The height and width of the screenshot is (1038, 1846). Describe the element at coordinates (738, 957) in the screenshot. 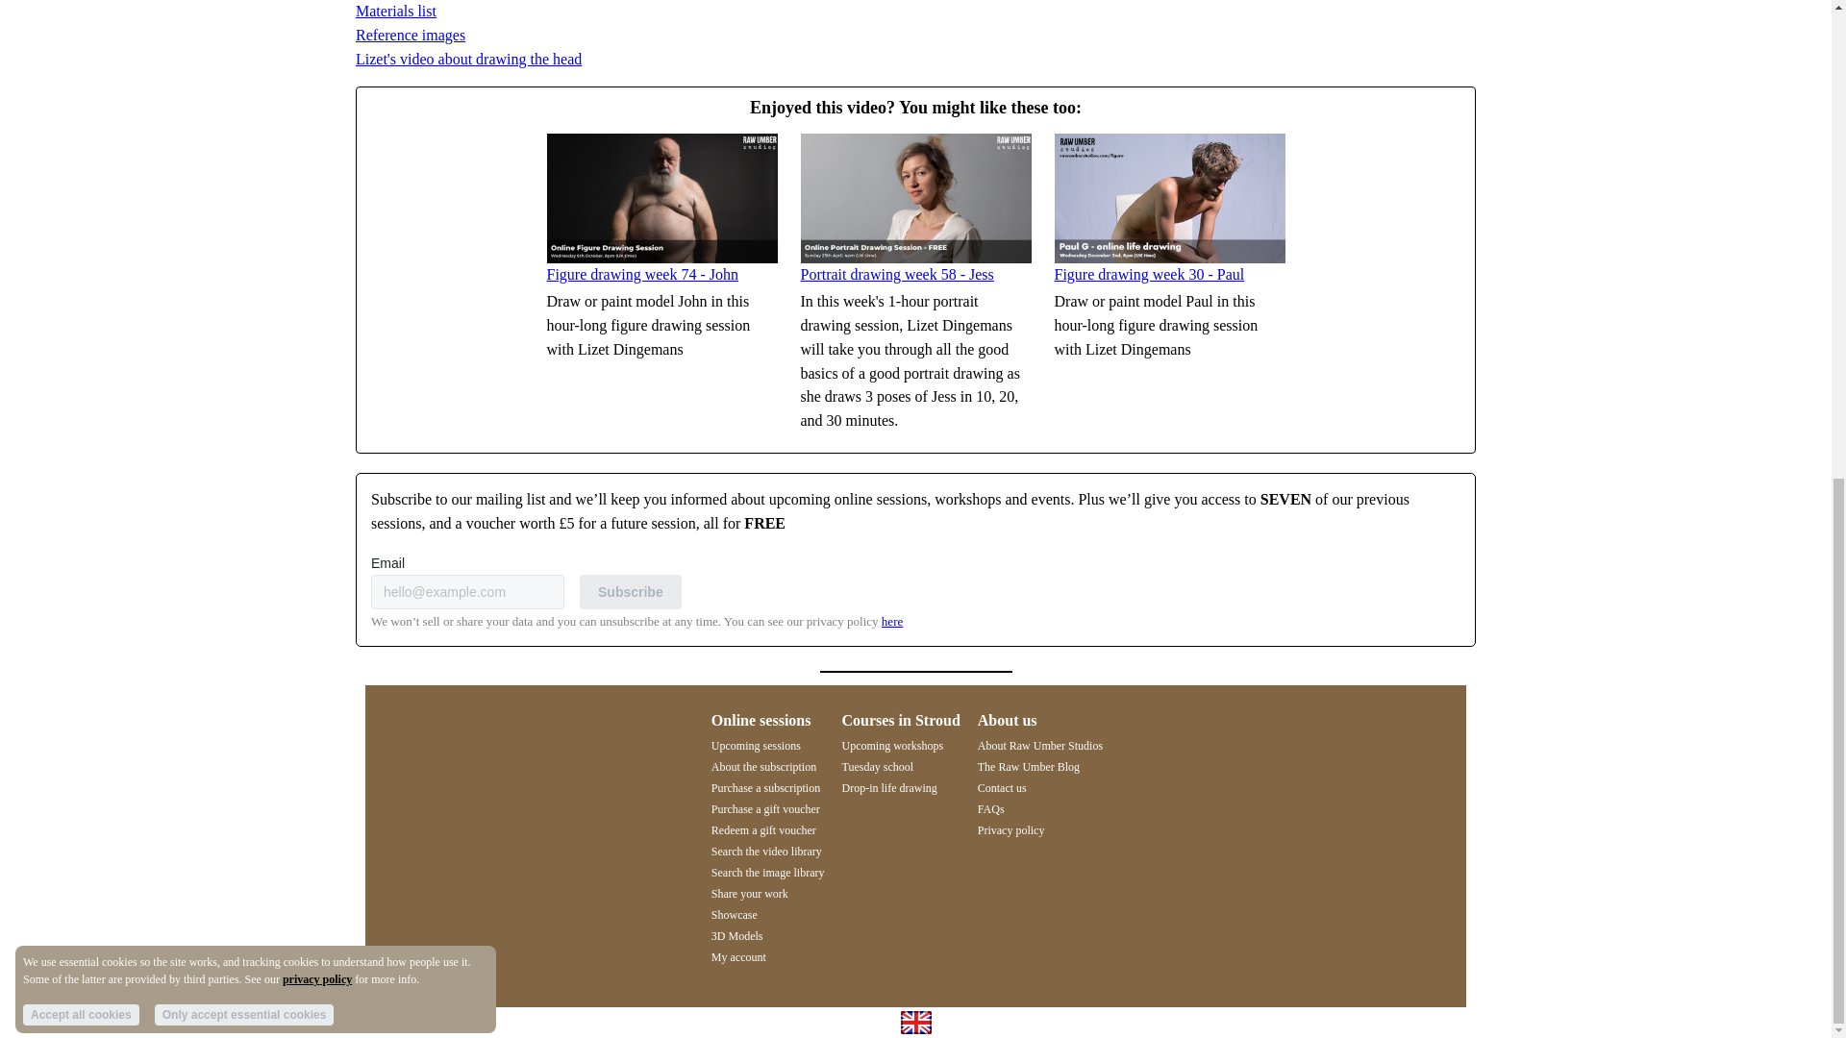

I see `My account` at that location.